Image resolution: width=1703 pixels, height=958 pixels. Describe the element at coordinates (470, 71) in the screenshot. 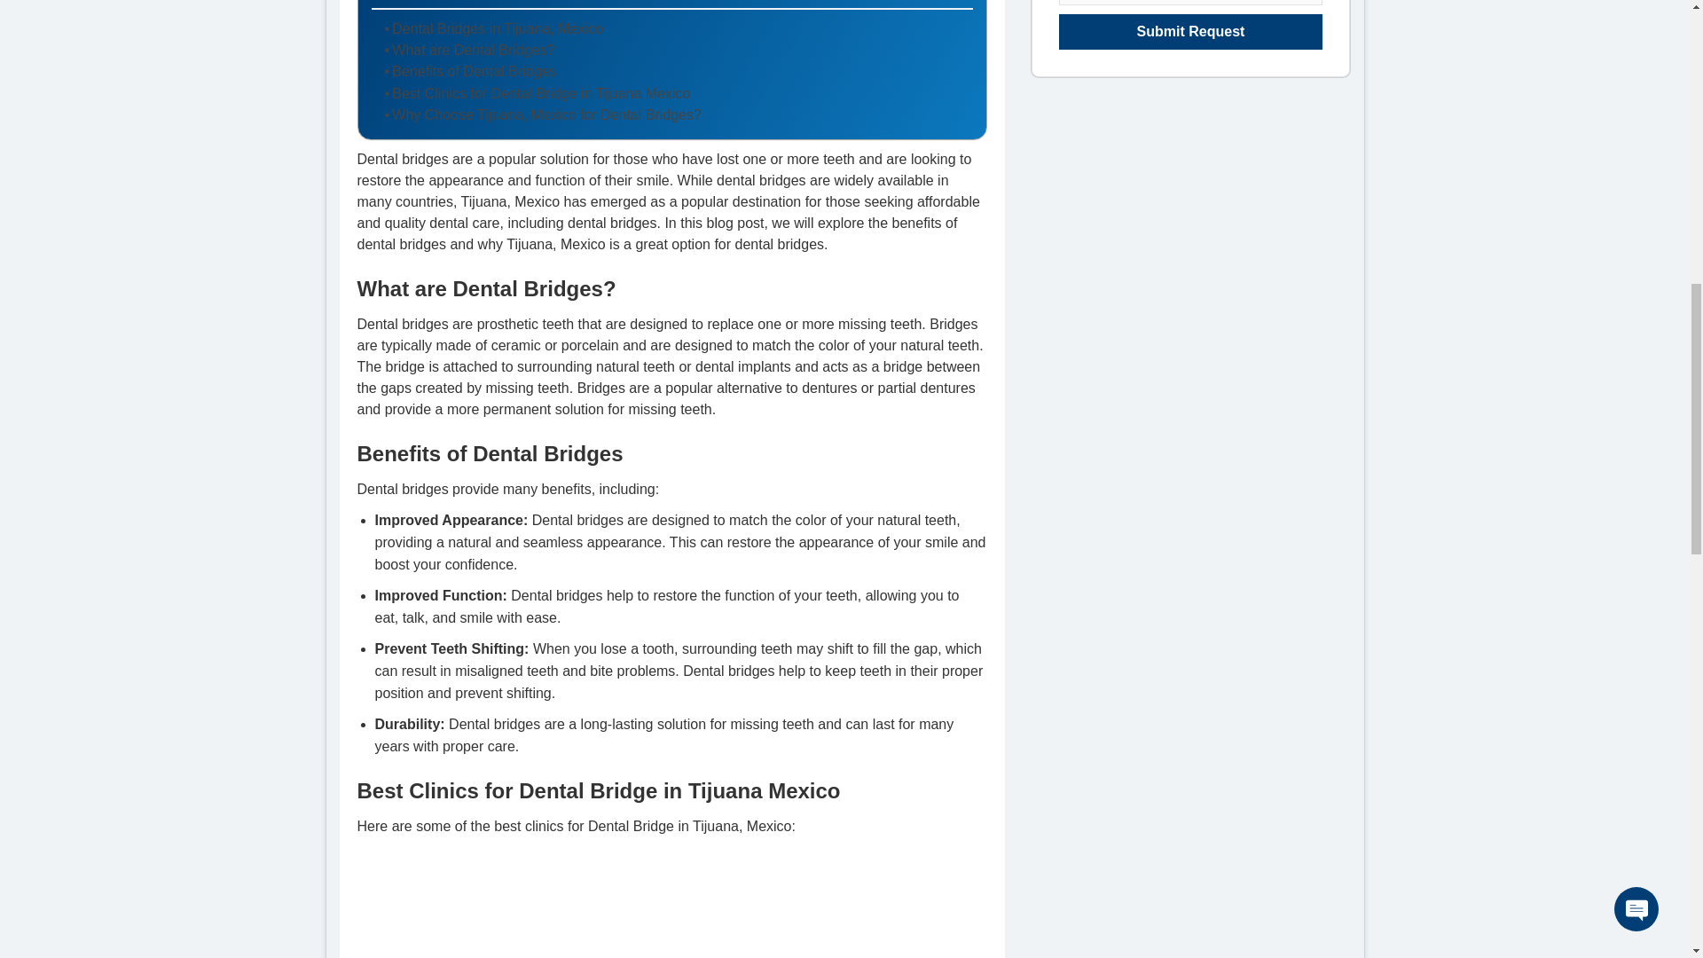

I see `Benefits of Dental Bridges` at that location.